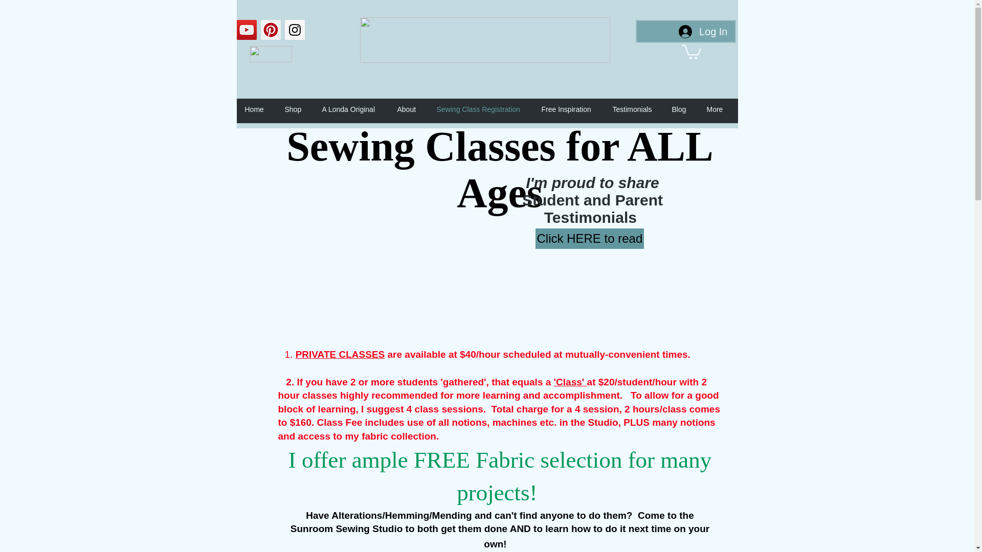  What do you see at coordinates (684, 109) in the screenshot?
I see `Blog` at bounding box center [684, 109].